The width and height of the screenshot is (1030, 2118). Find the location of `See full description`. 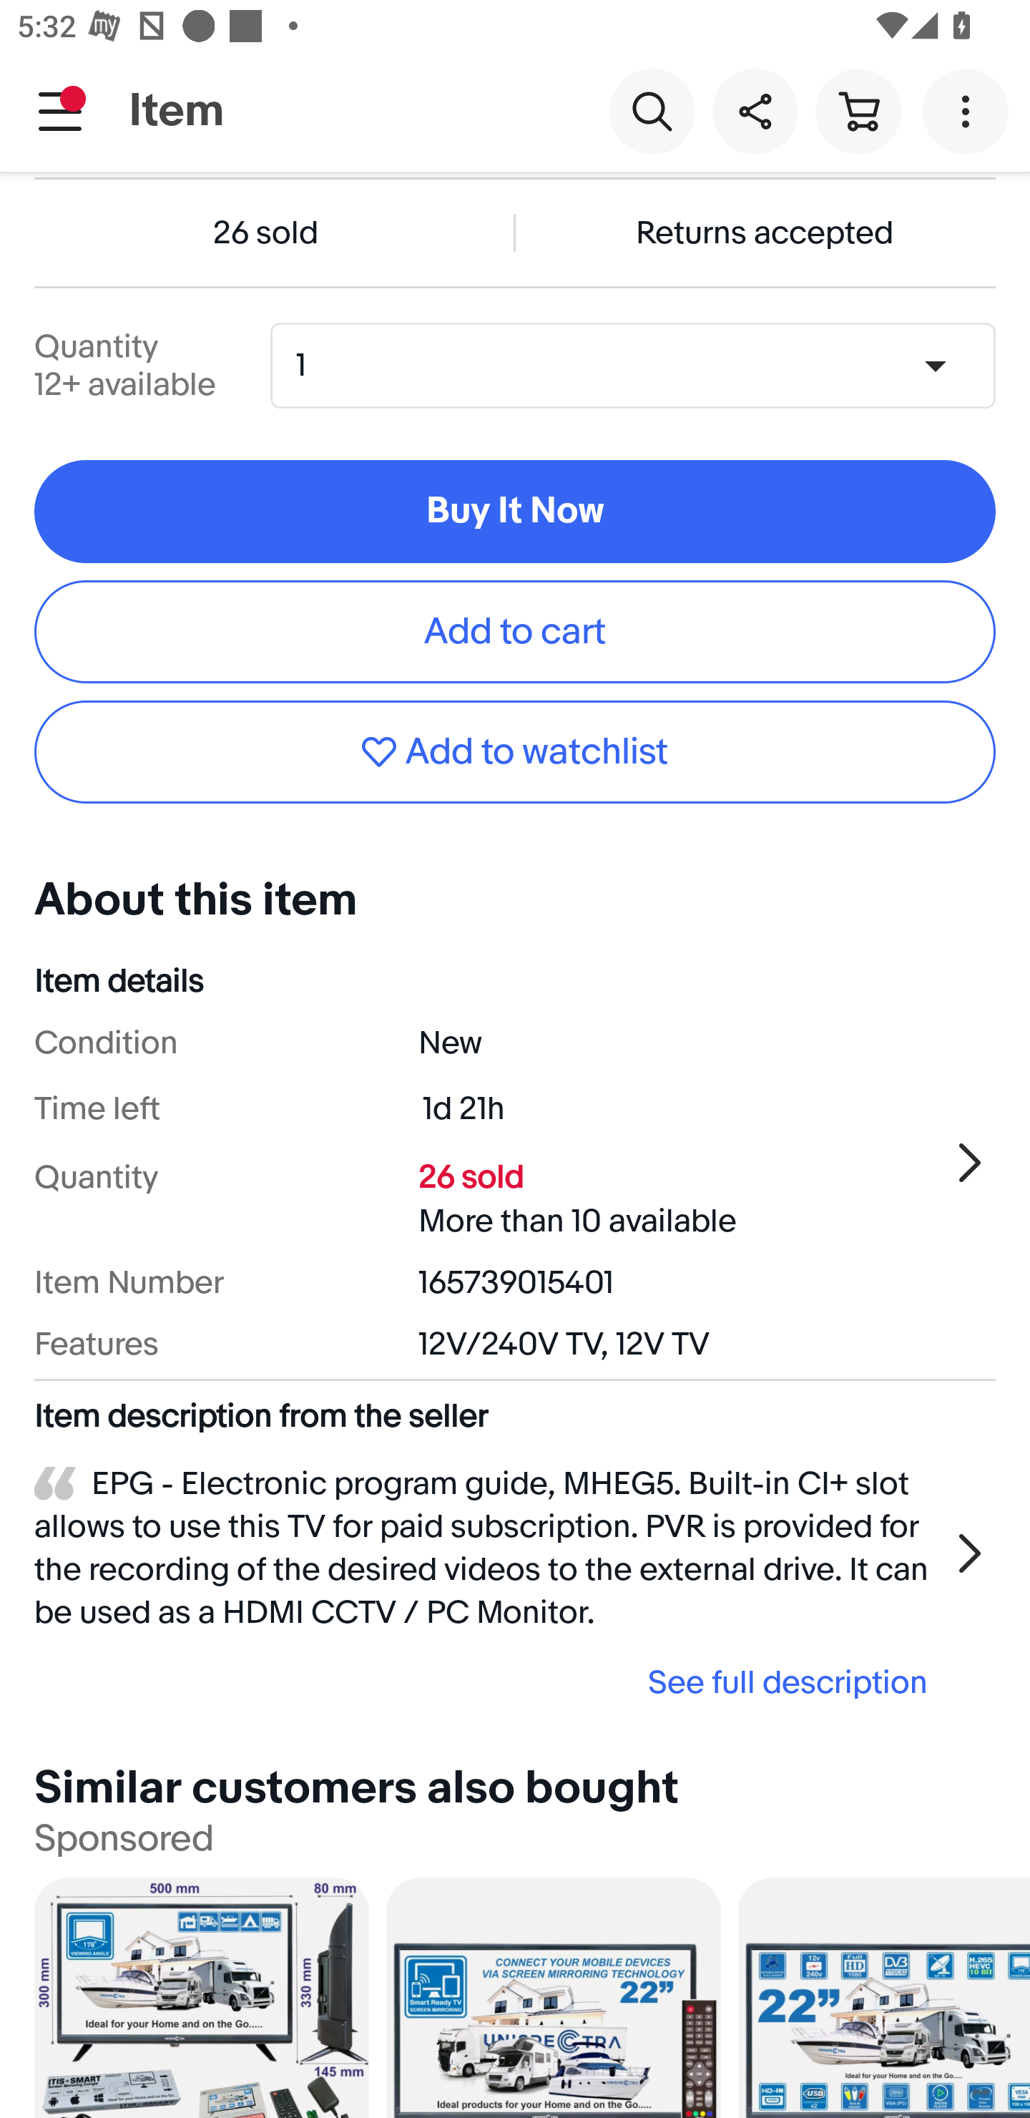

See full description is located at coordinates (489, 1682).